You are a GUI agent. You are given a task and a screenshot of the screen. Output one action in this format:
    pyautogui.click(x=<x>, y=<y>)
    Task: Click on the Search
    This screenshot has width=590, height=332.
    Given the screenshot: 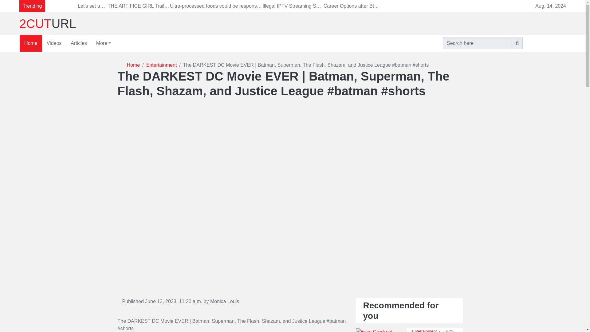 What is the action you would take?
    pyautogui.click(x=517, y=43)
    